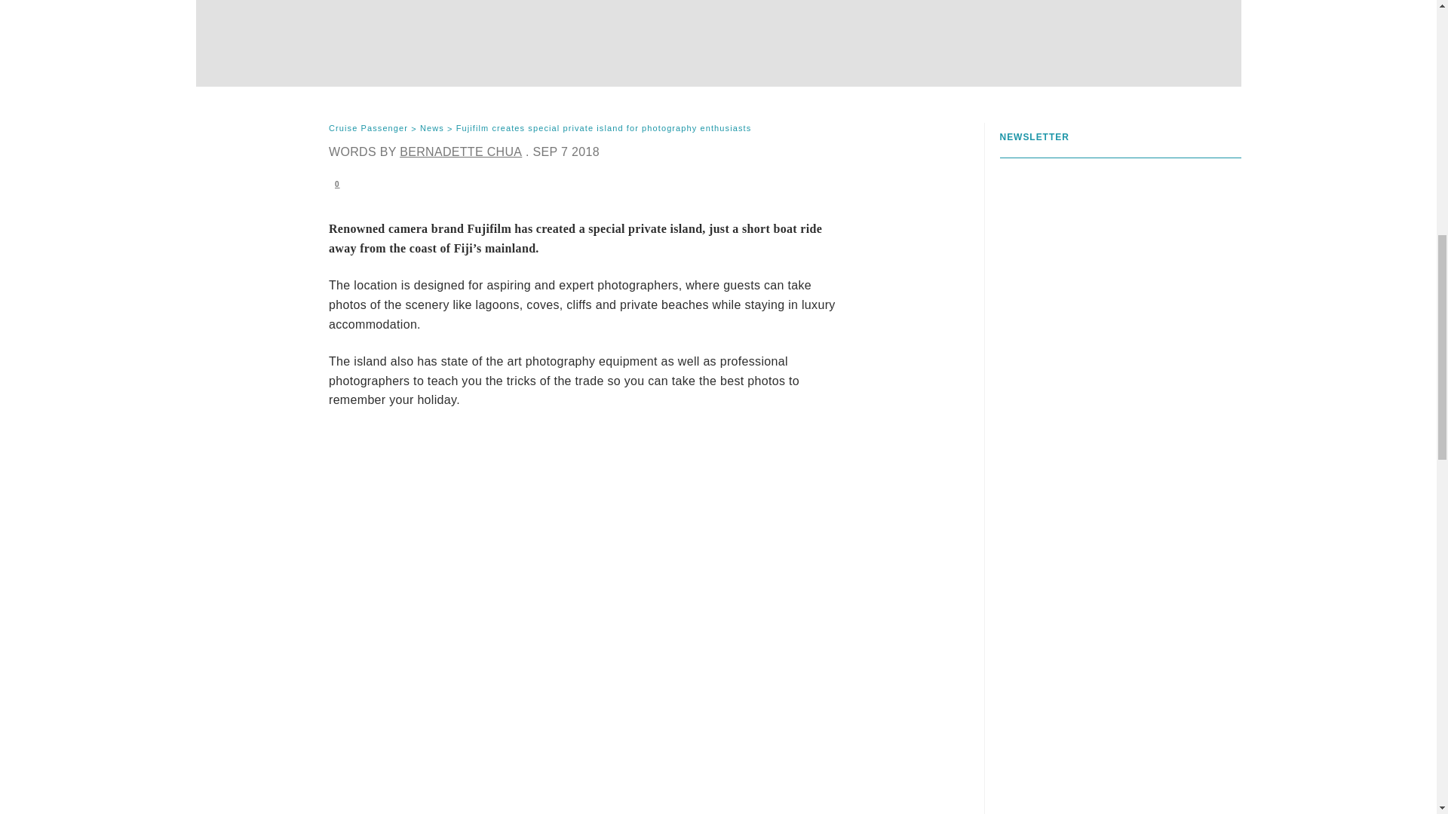 This screenshot has width=1448, height=814. What do you see at coordinates (431, 129) in the screenshot?
I see `News` at bounding box center [431, 129].